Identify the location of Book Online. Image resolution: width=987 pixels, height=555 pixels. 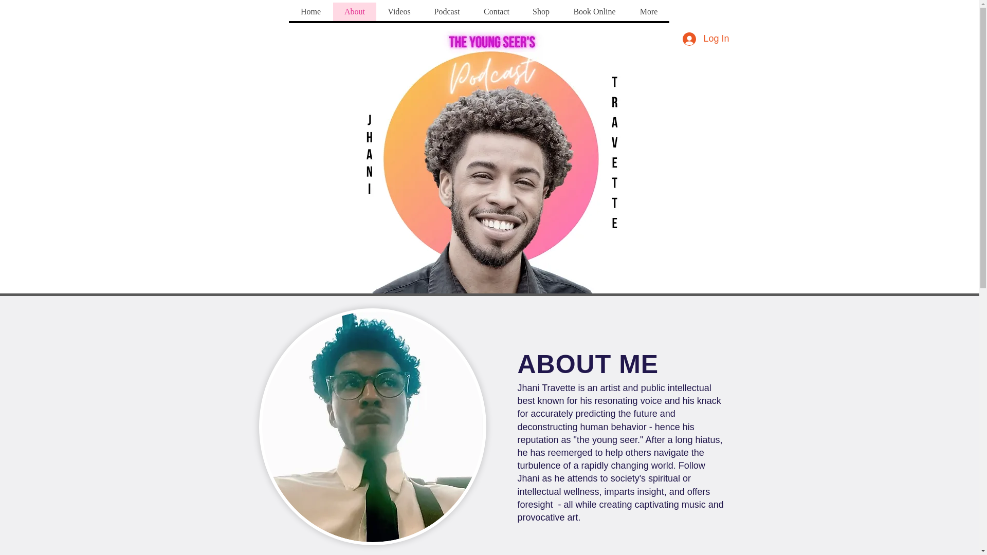
(594, 12).